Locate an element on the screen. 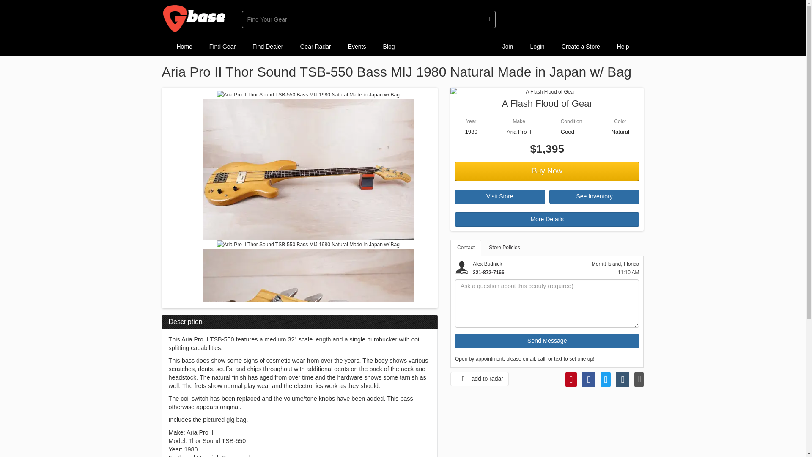  More Details is located at coordinates (547, 219).